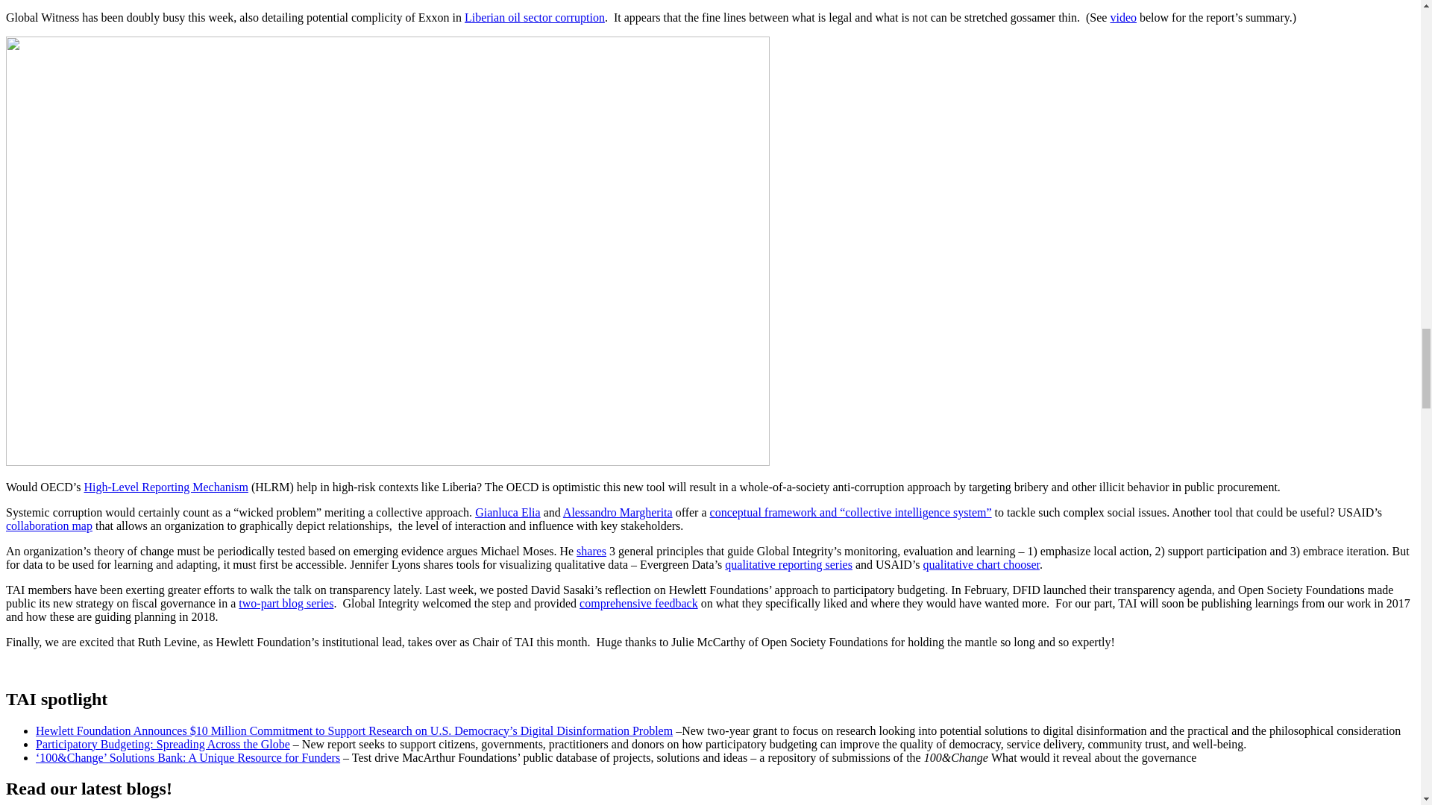  I want to click on Liberian oil sector corruption, so click(534, 18).